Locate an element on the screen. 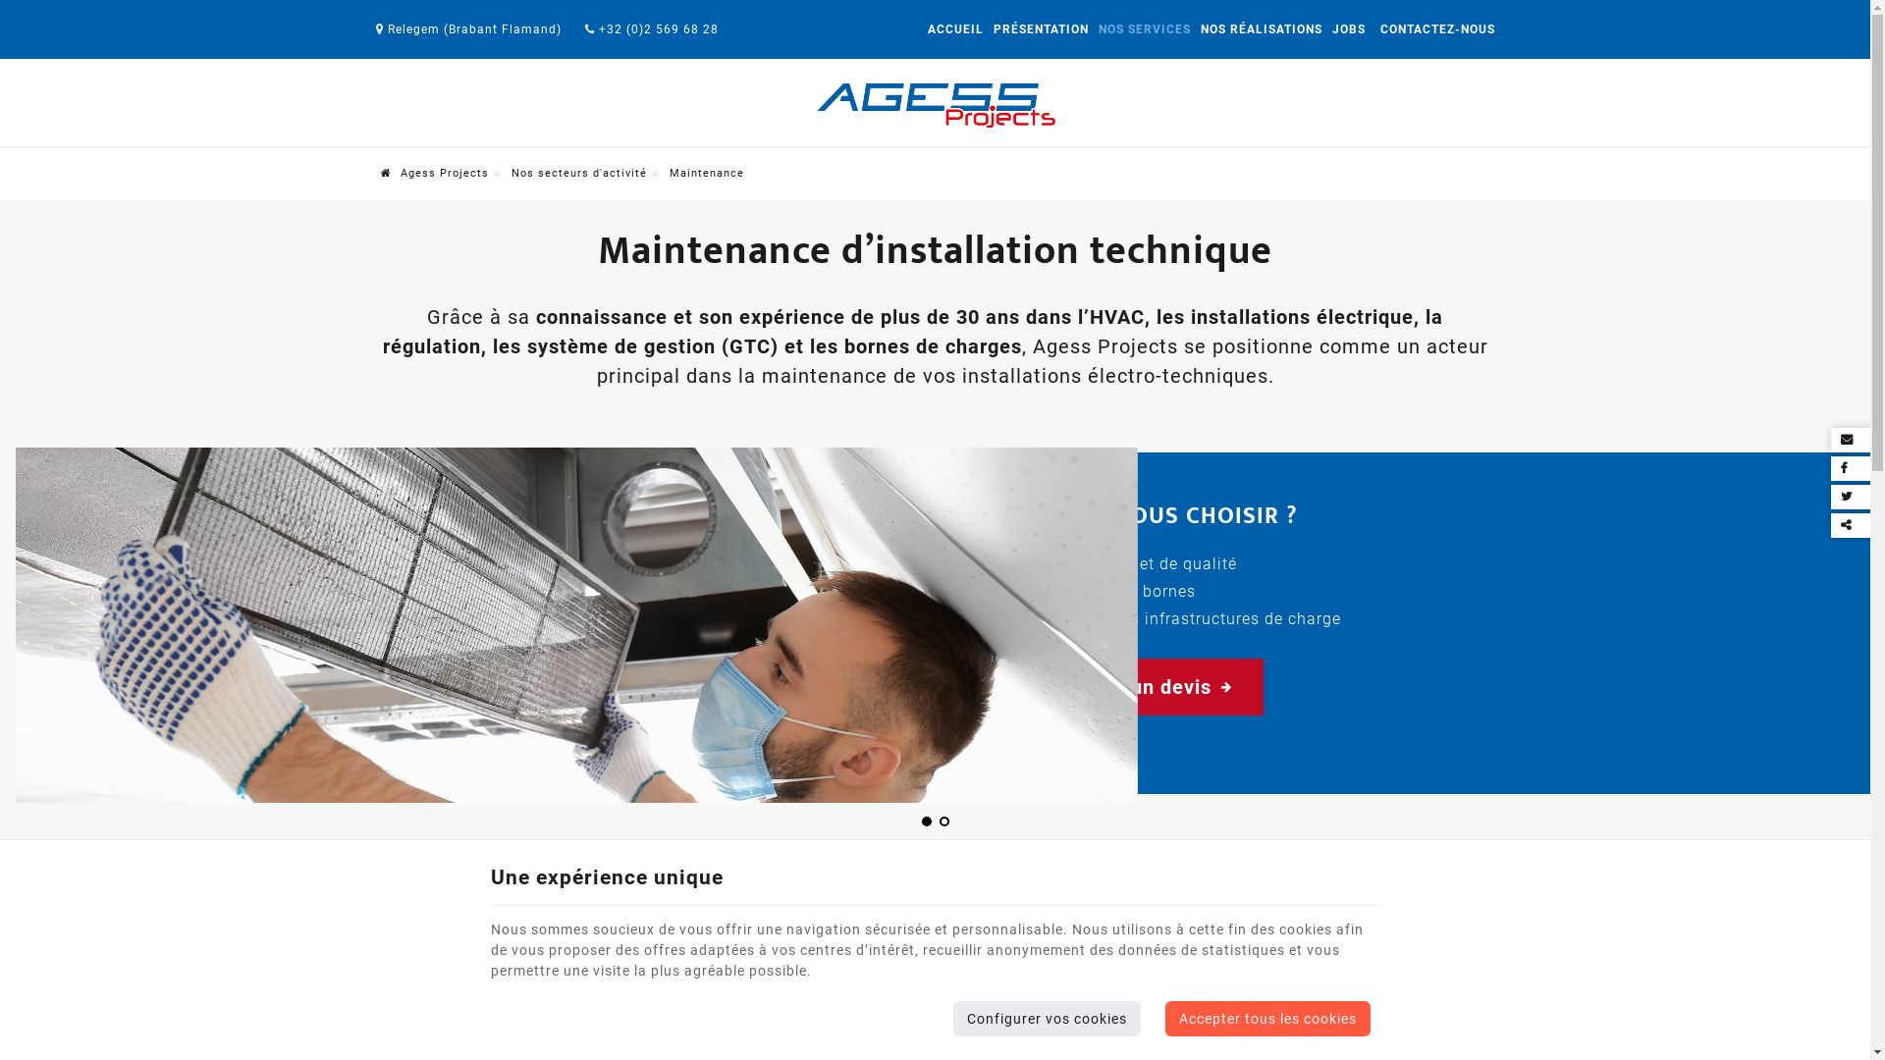 This screenshot has height=1060, width=1885. Agess Projects is located at coordinates (435, 173).